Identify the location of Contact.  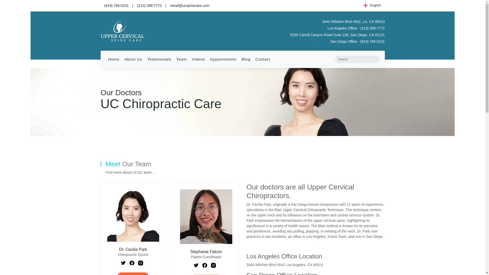
(263, 59).